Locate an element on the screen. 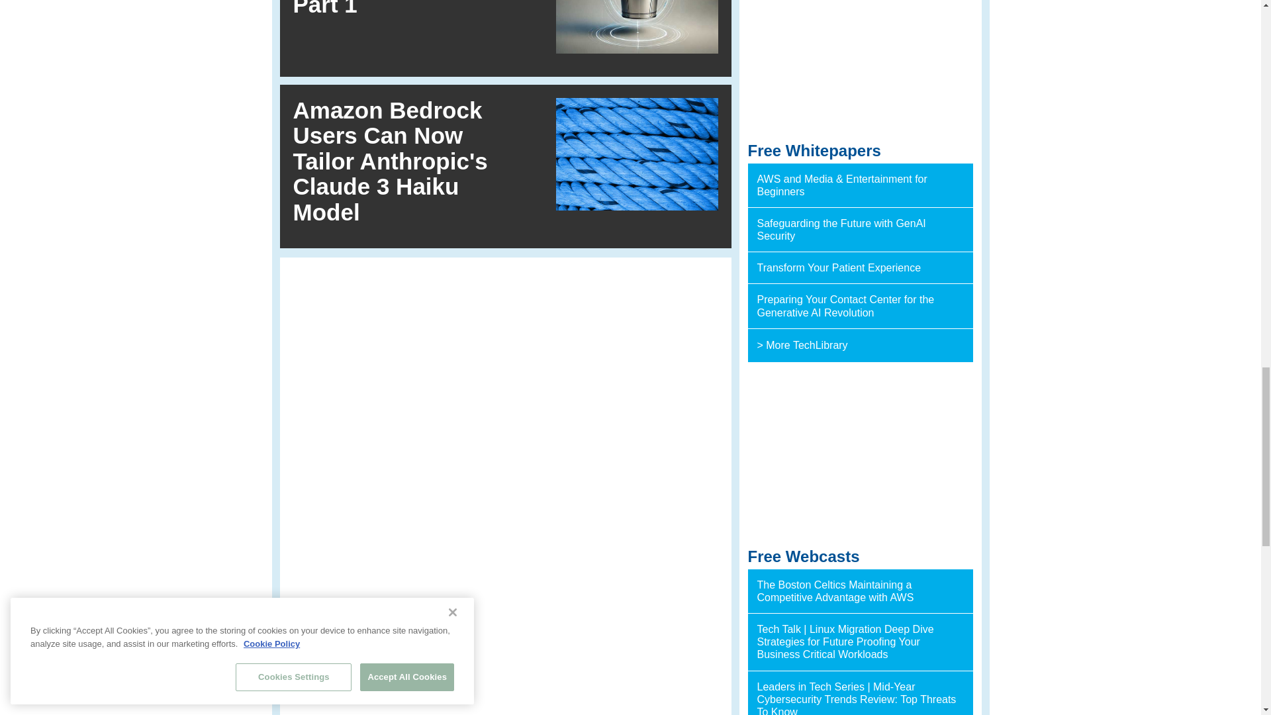  3rd party ad content is located at coordinates (861, 66).